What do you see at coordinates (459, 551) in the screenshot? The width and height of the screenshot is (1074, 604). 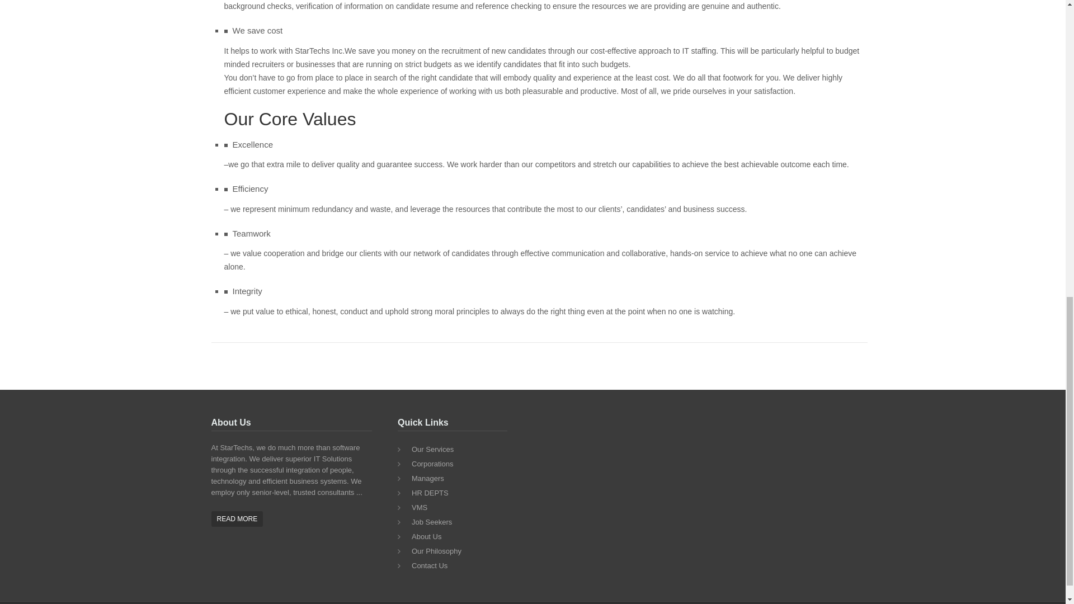 I see `Our Philosophy` at bounding box center [459, 551].